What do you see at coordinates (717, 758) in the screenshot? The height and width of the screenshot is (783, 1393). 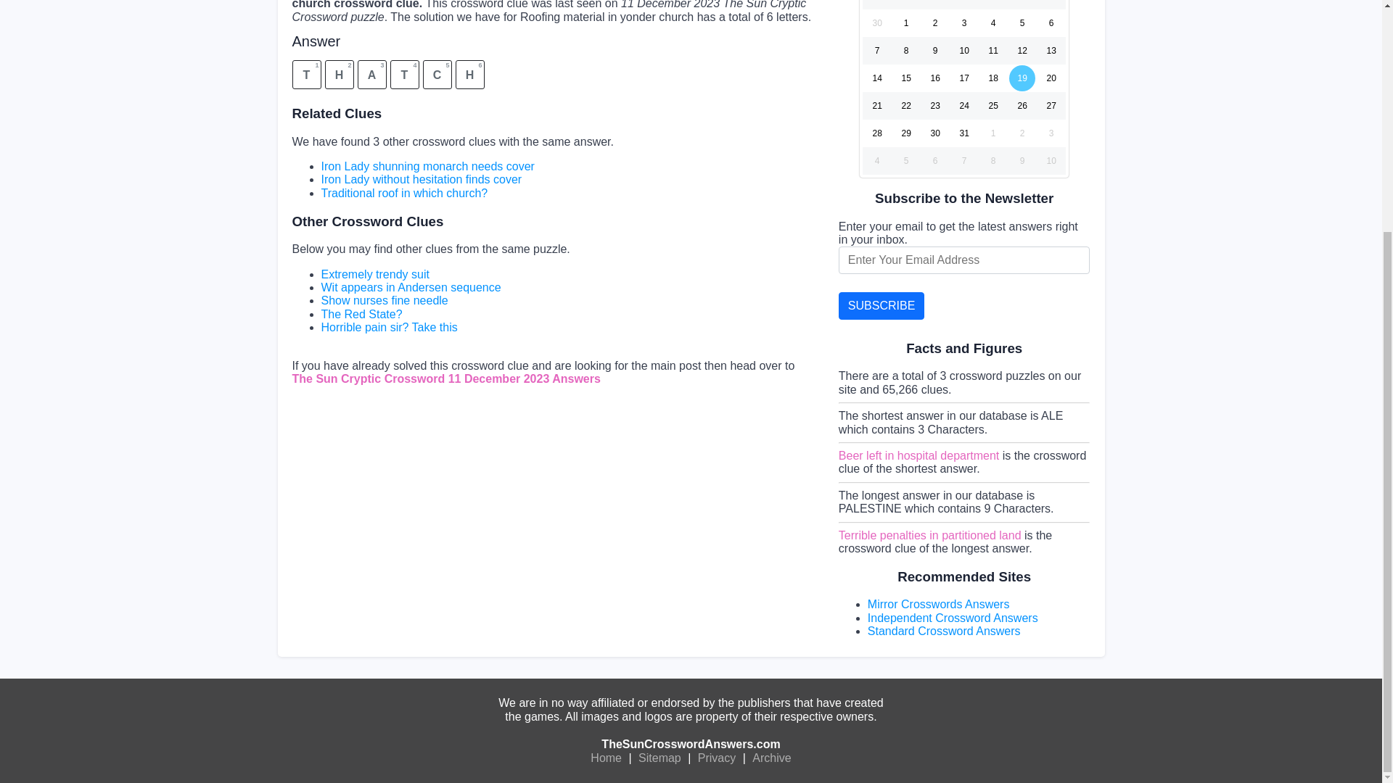 I see `Privacy` at bounding box center [717, 758].